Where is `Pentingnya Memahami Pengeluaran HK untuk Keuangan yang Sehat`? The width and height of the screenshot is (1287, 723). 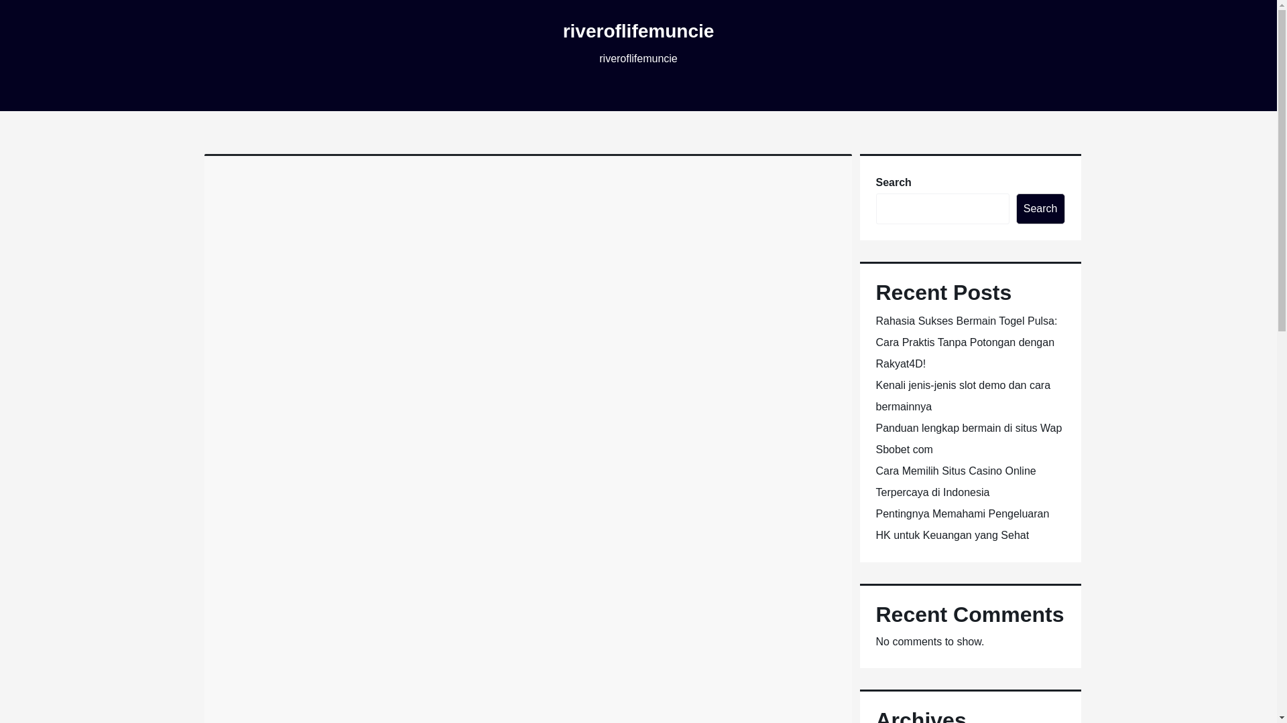
Pentingnya Memahami Pengeluaran HK untuk Keuangan yang Sehat is located at coordinates (961, 524).